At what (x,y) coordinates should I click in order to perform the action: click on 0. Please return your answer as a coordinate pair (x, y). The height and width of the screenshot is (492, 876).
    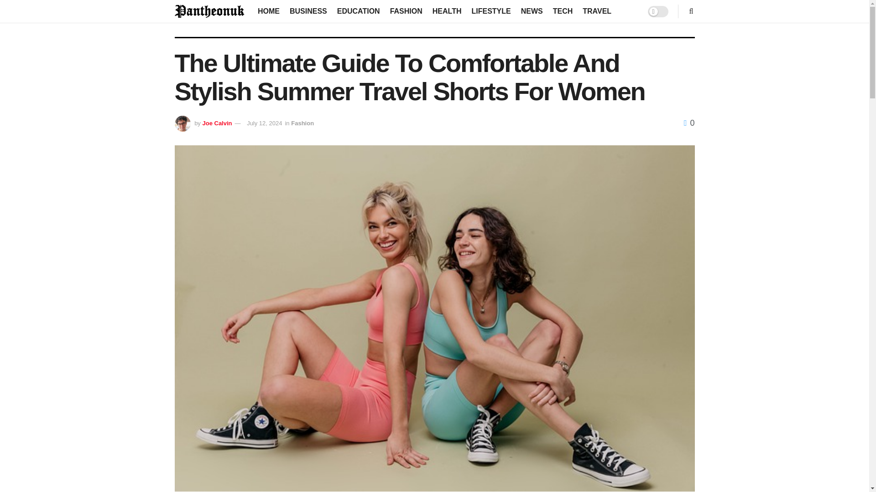
    Looking at the image, I should click on (689, 123).